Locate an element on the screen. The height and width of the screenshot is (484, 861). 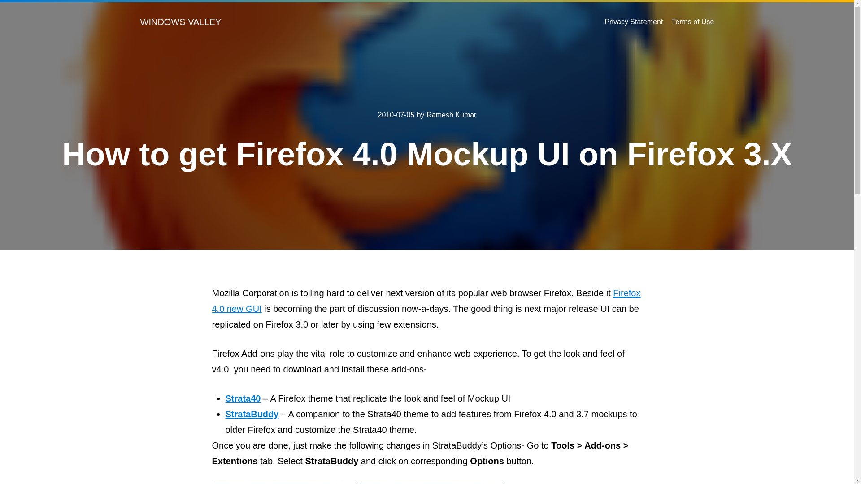
Terms of Use is located at coordinates (692, 22).